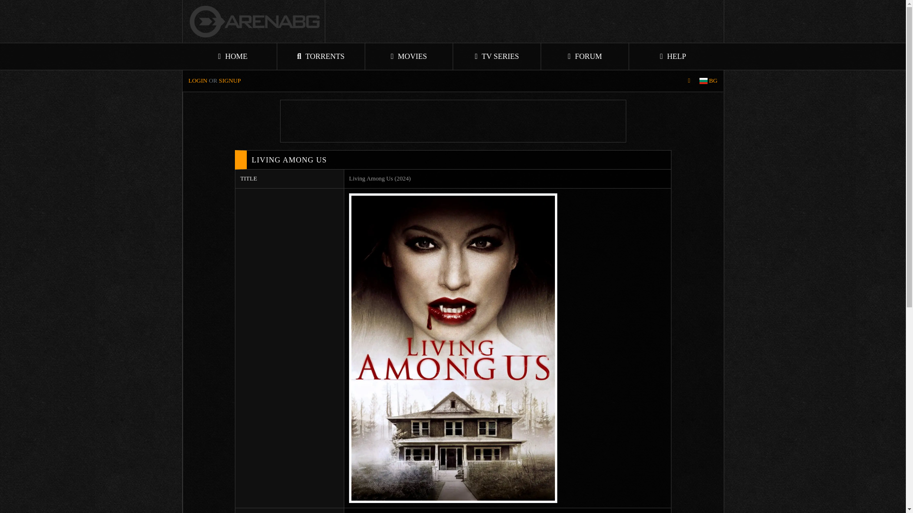  What do you see at coordinates (321, 56) in the screenshot?
I see `TORRENTS` at bounding box center [321, 56].